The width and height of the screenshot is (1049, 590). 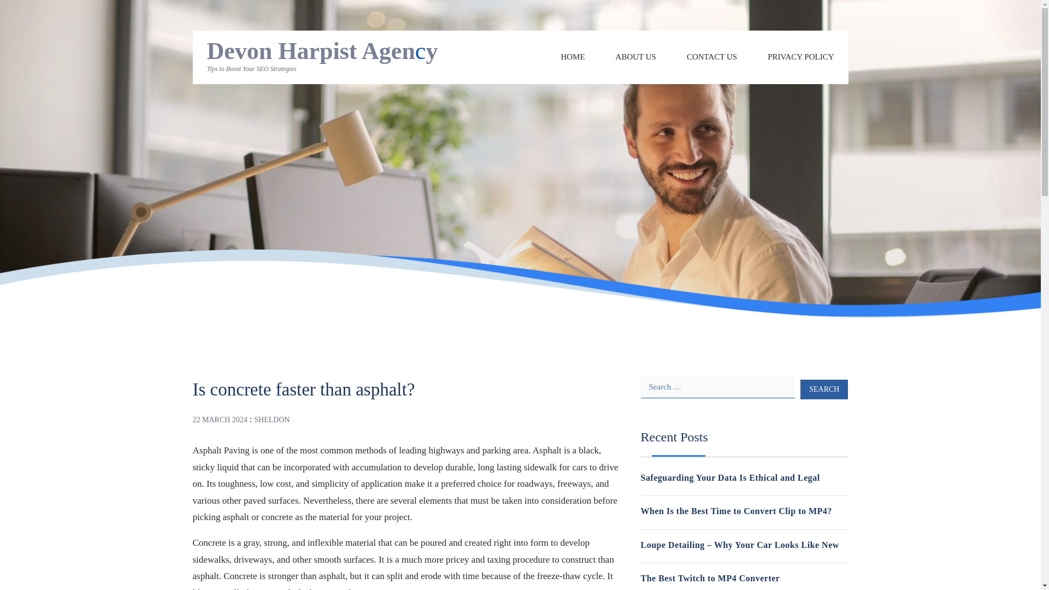 I want to click on Search, so click(x=824, y=389).